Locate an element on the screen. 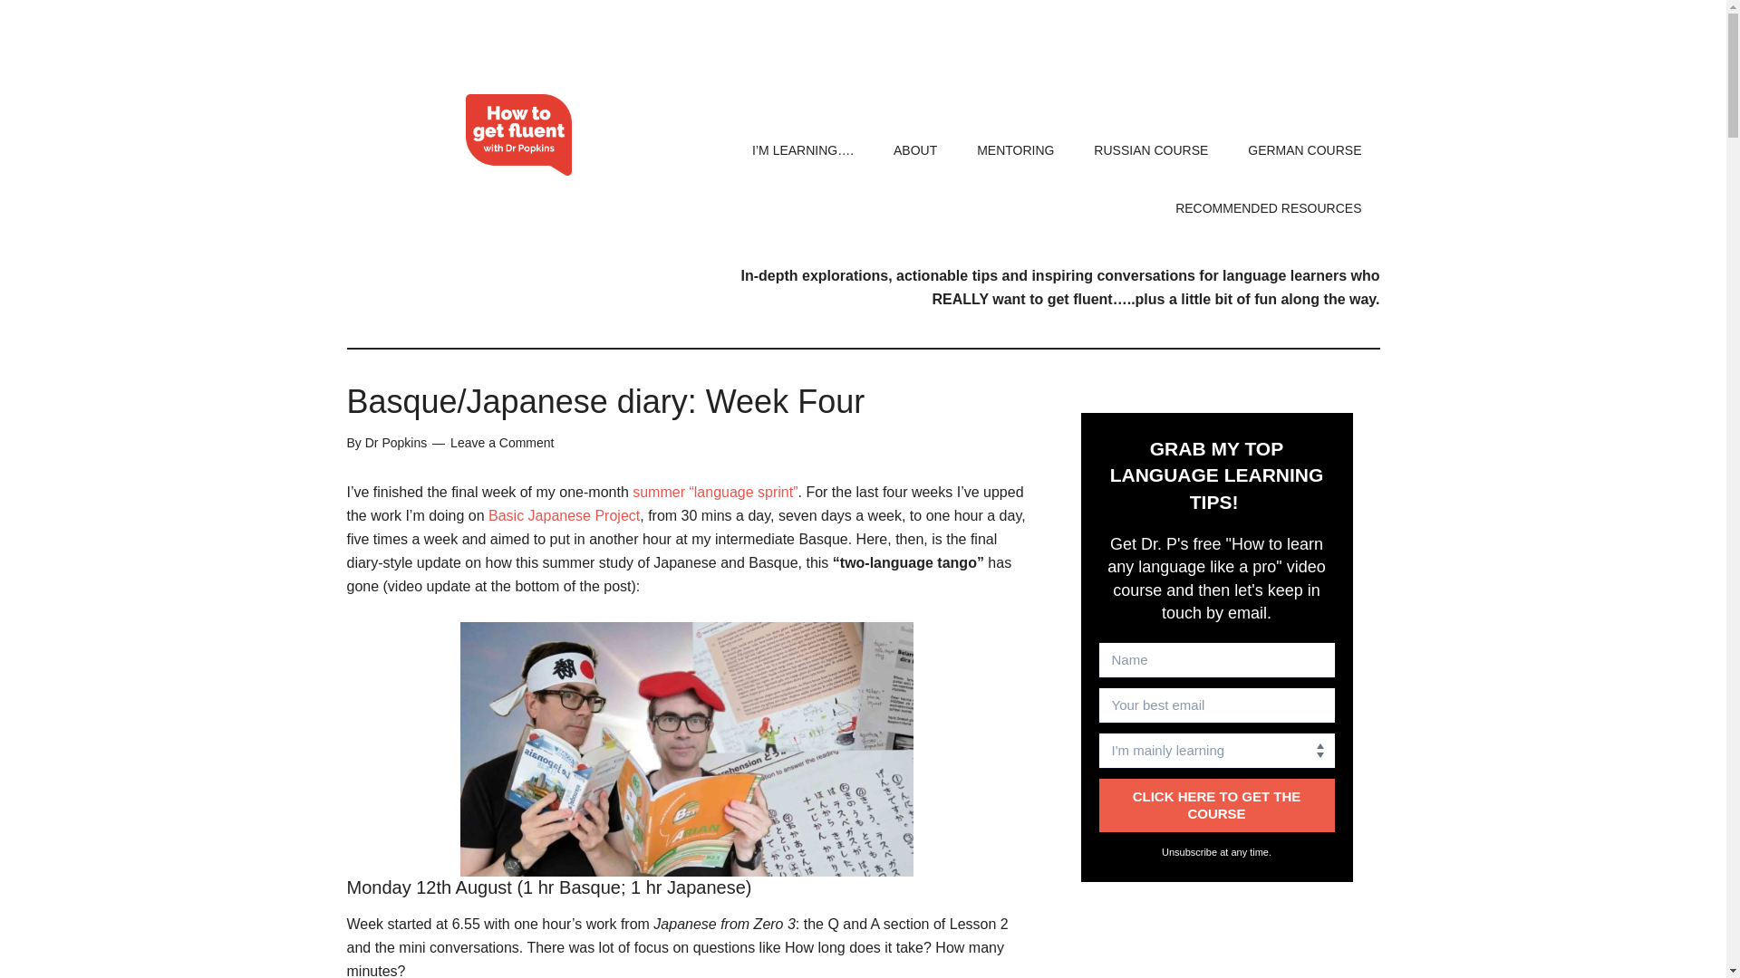 This screenshot has height=978, width=1740. How to get fluent, with Dr Popkins is located at coordinates (518, 134).